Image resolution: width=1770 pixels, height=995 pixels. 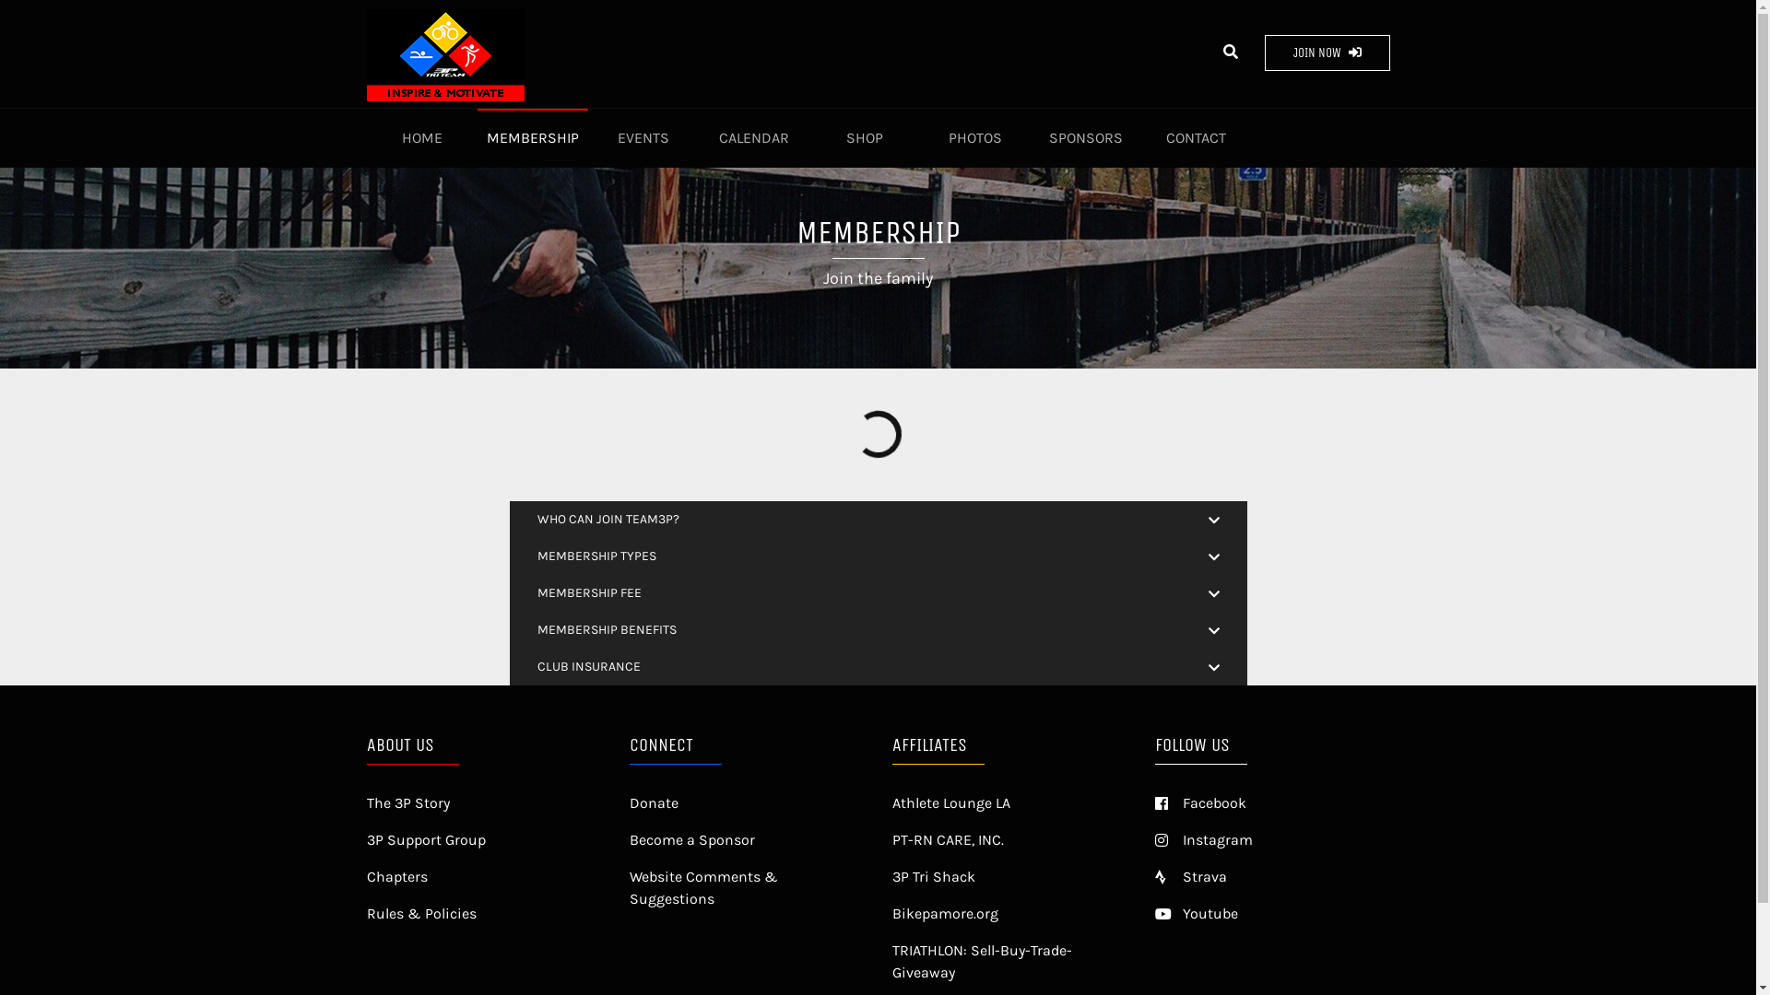 What do you see at coordinates (878, 593) in the screenshot?
I see `MEMBERSHIP FEE` at bounding box center [878, 593].